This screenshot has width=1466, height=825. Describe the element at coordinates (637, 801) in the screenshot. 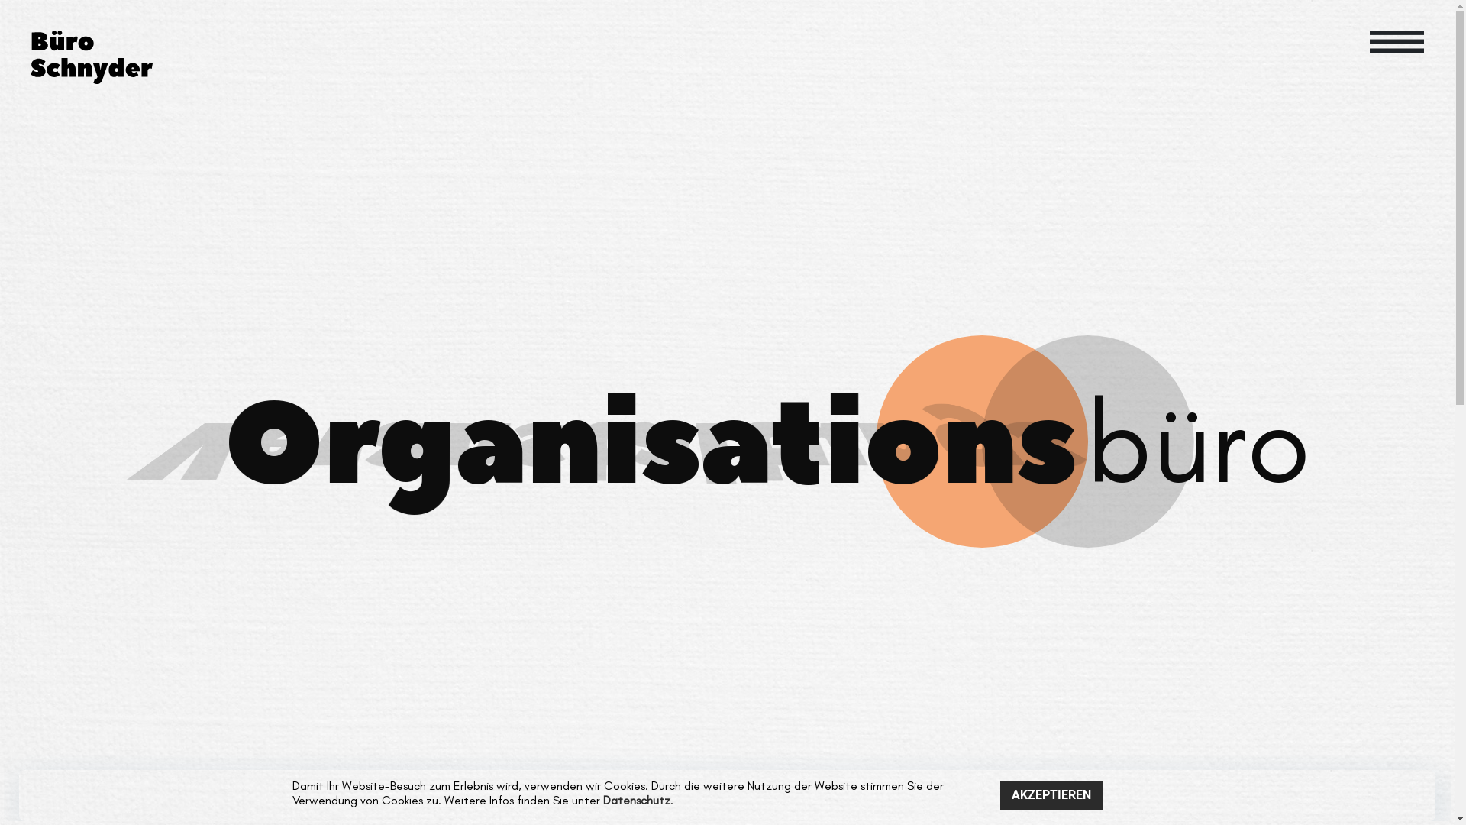

I see `Datenschutz` at that location.